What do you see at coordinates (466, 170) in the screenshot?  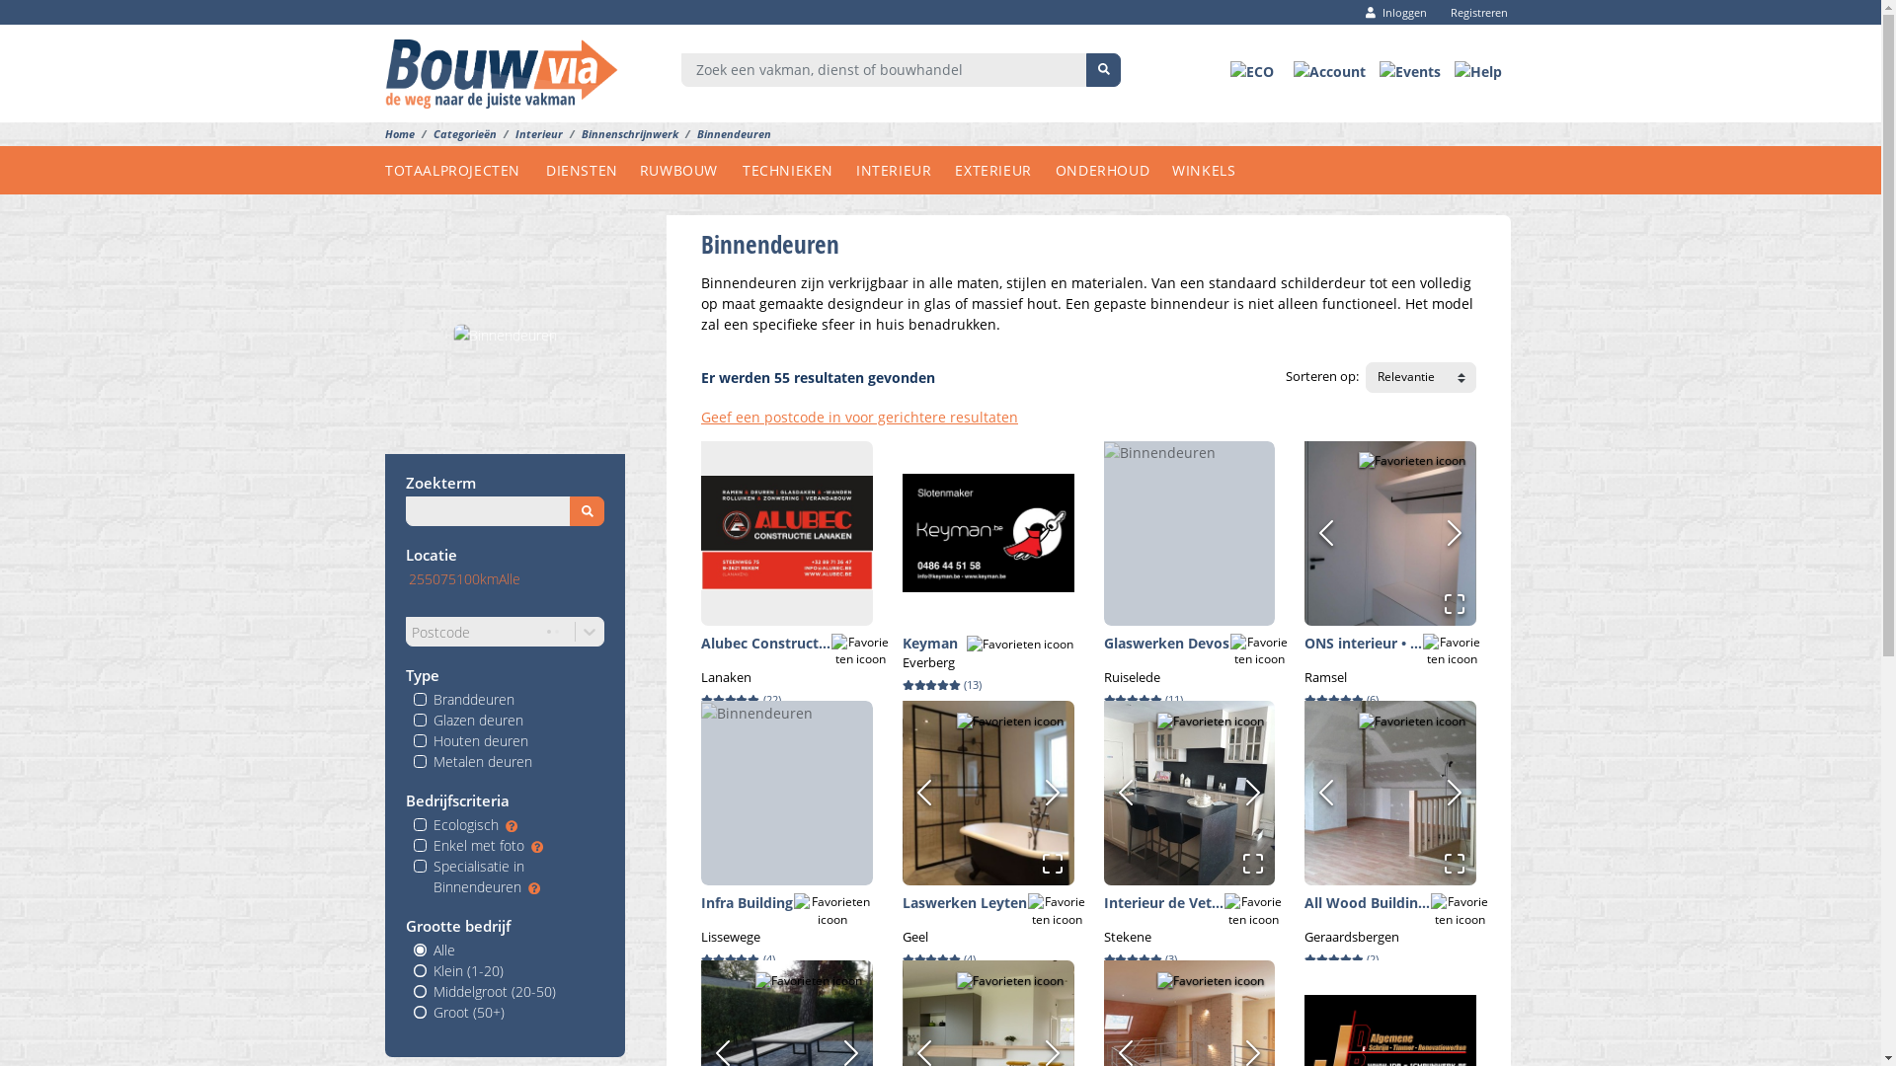 I see `TOTAALPROJECTEN` at bounding box center [466, 170].